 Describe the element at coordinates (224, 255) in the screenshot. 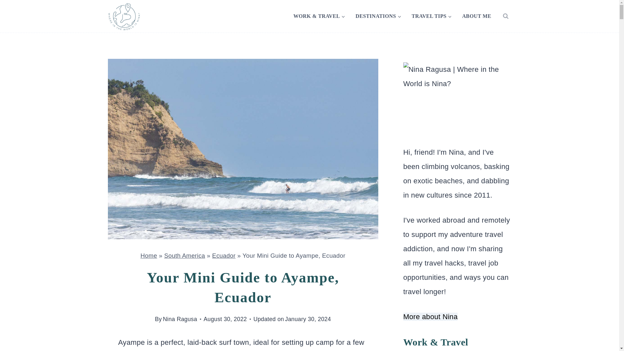

I see `Ecuador` at that location.